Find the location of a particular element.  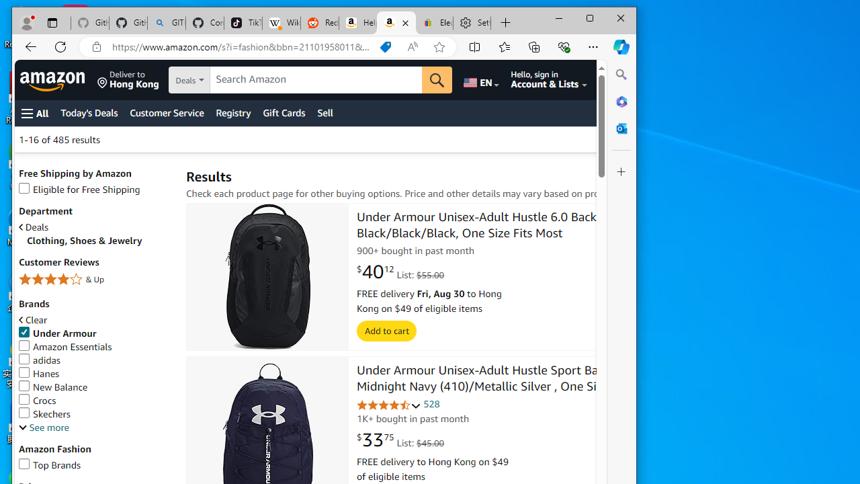

Amazon is located at coordinates (54, 80).